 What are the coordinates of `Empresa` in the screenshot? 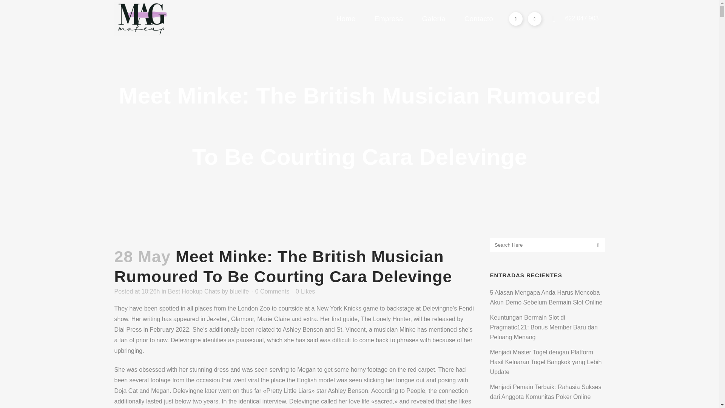 It's located at (388, 19).